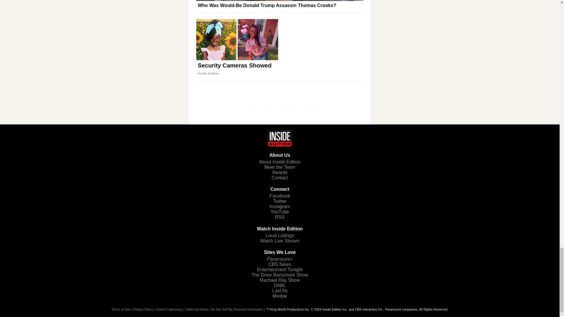  What do you see at coordinates (279, 280) in the screenshot?
I see `Rachael Ray Show` at bounding box center [279, 280].